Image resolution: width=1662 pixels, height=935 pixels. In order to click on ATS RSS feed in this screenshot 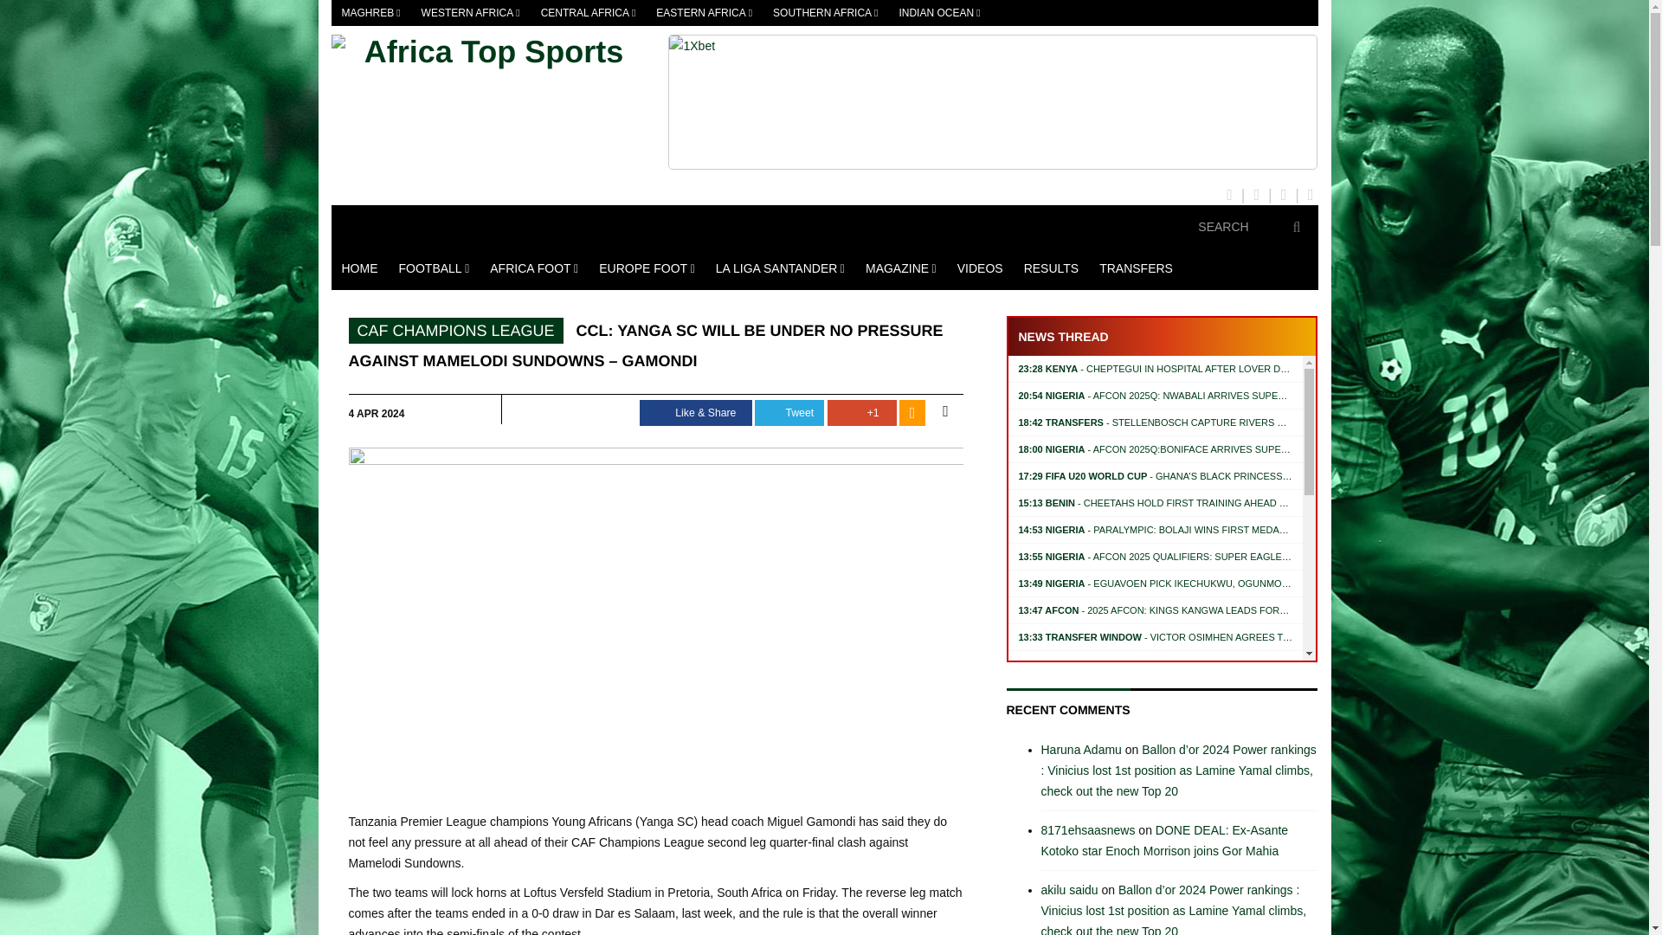, I will do `click(912, 414)`.